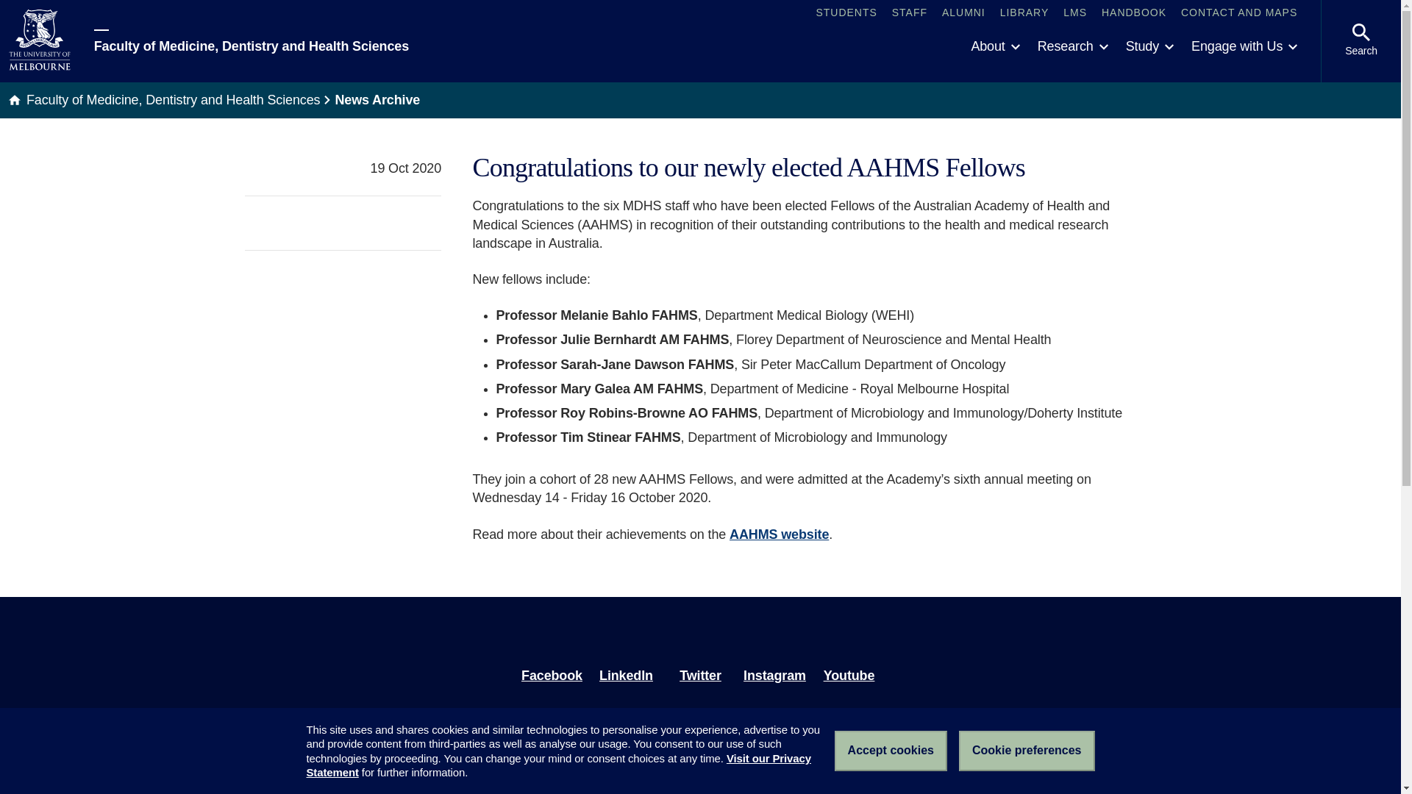  I want to click on Share on Facebook, so click(404, 222).